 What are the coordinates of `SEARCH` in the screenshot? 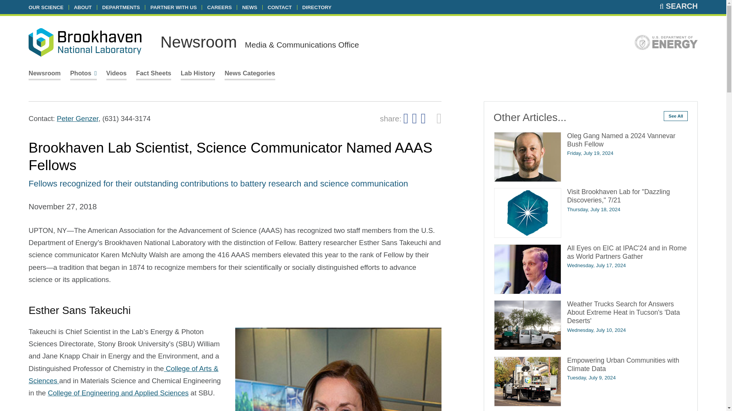 It's located at (678, 6).